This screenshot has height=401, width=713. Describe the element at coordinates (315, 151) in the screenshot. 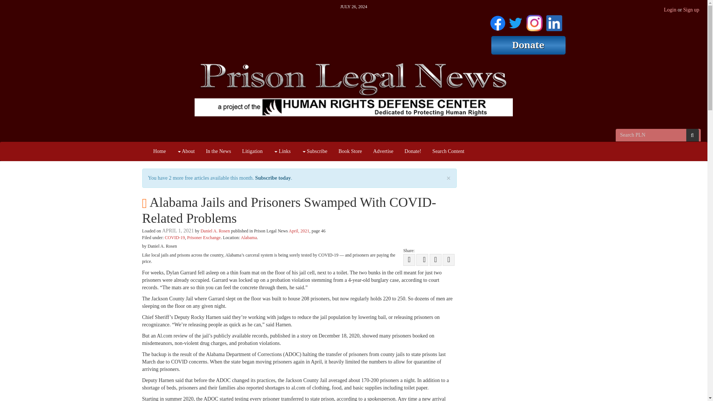

I see `Subscribe` at that location.